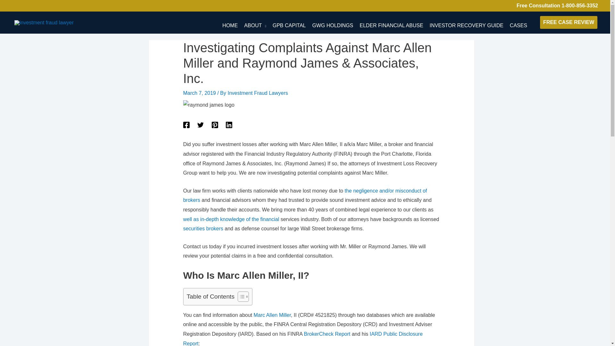 This screenshot has width=615, height=346. I want to click on well as in-depth knowledge of the financial, so click(231, 219).